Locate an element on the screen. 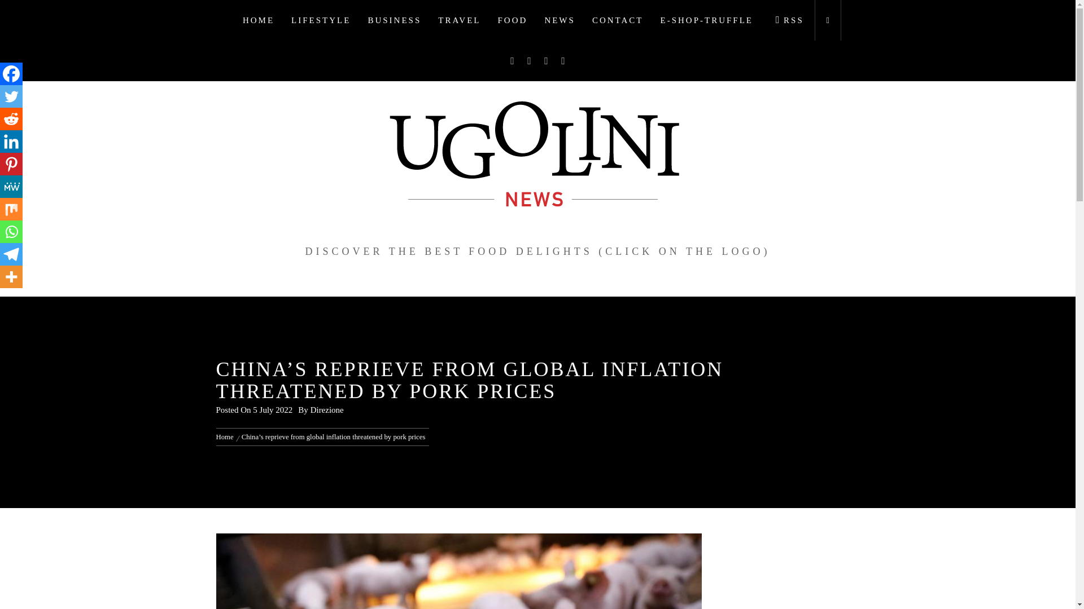 This screenshot has width=1084, height=609. Mix is located at coordinates (11, 209).